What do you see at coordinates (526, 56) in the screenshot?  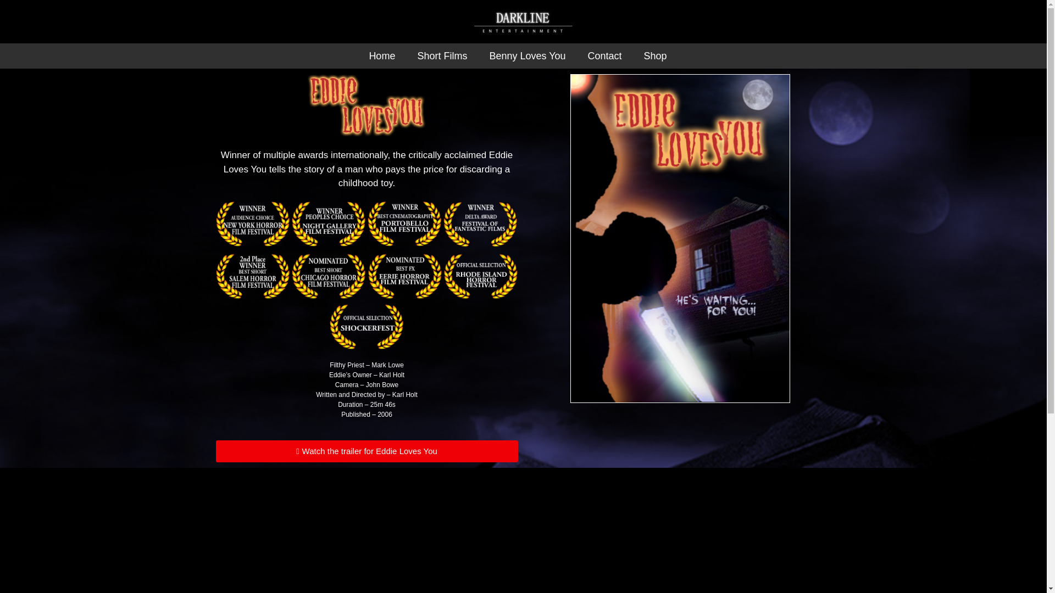 I see `Benny Loves You` at bounding box center [526, 56].